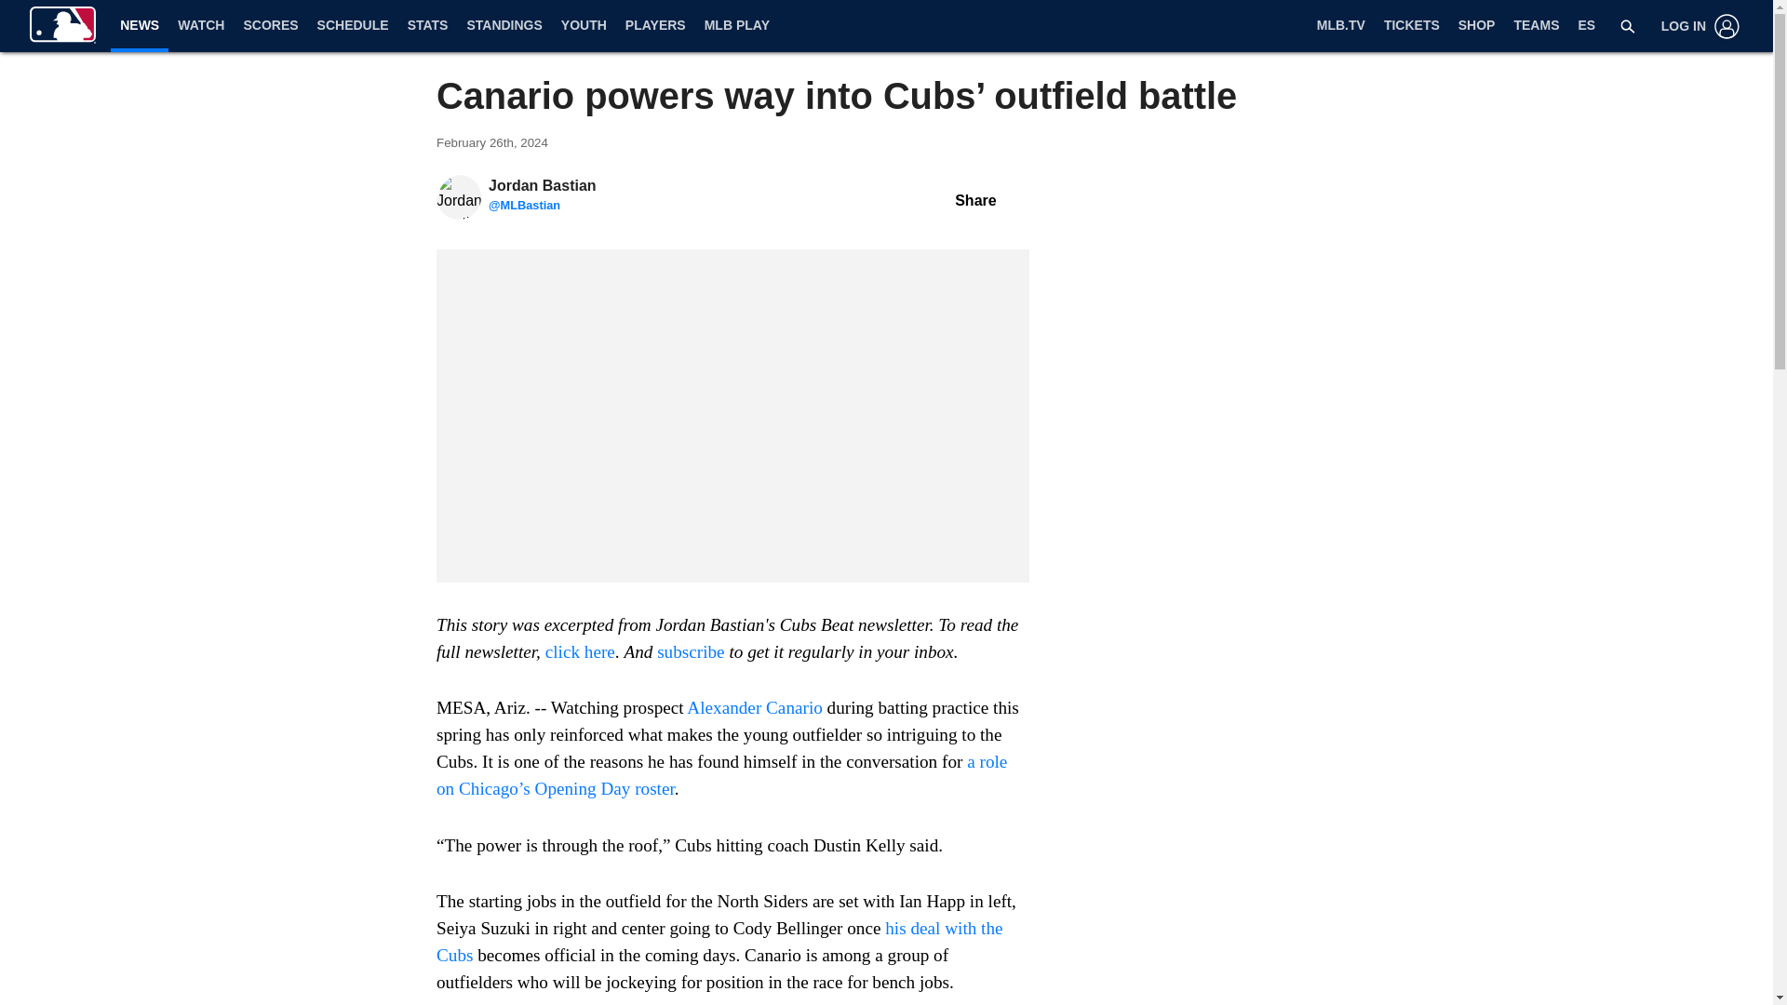  Describe the element at coordinates (201, 26) in the screenshot. I see `WATCH` at that location.